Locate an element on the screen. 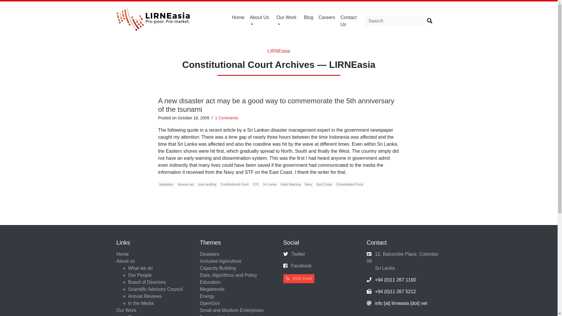  Blog is located at coordinates (309, 18).